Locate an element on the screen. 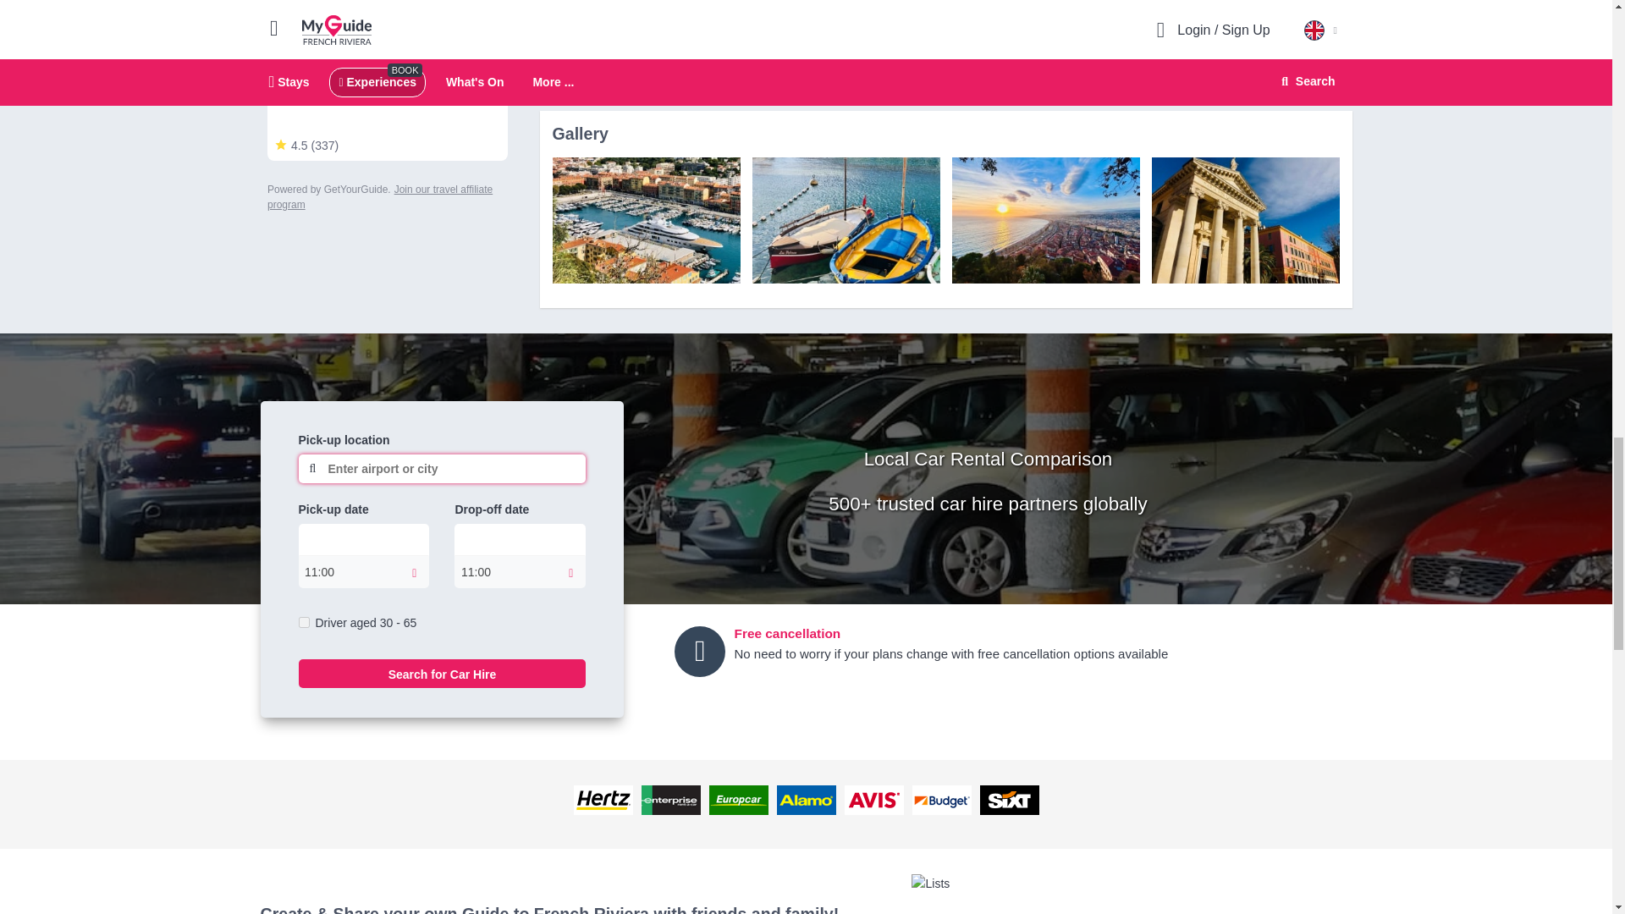  Nice: Guided Walking Tour is located at coordinates (845, 220).